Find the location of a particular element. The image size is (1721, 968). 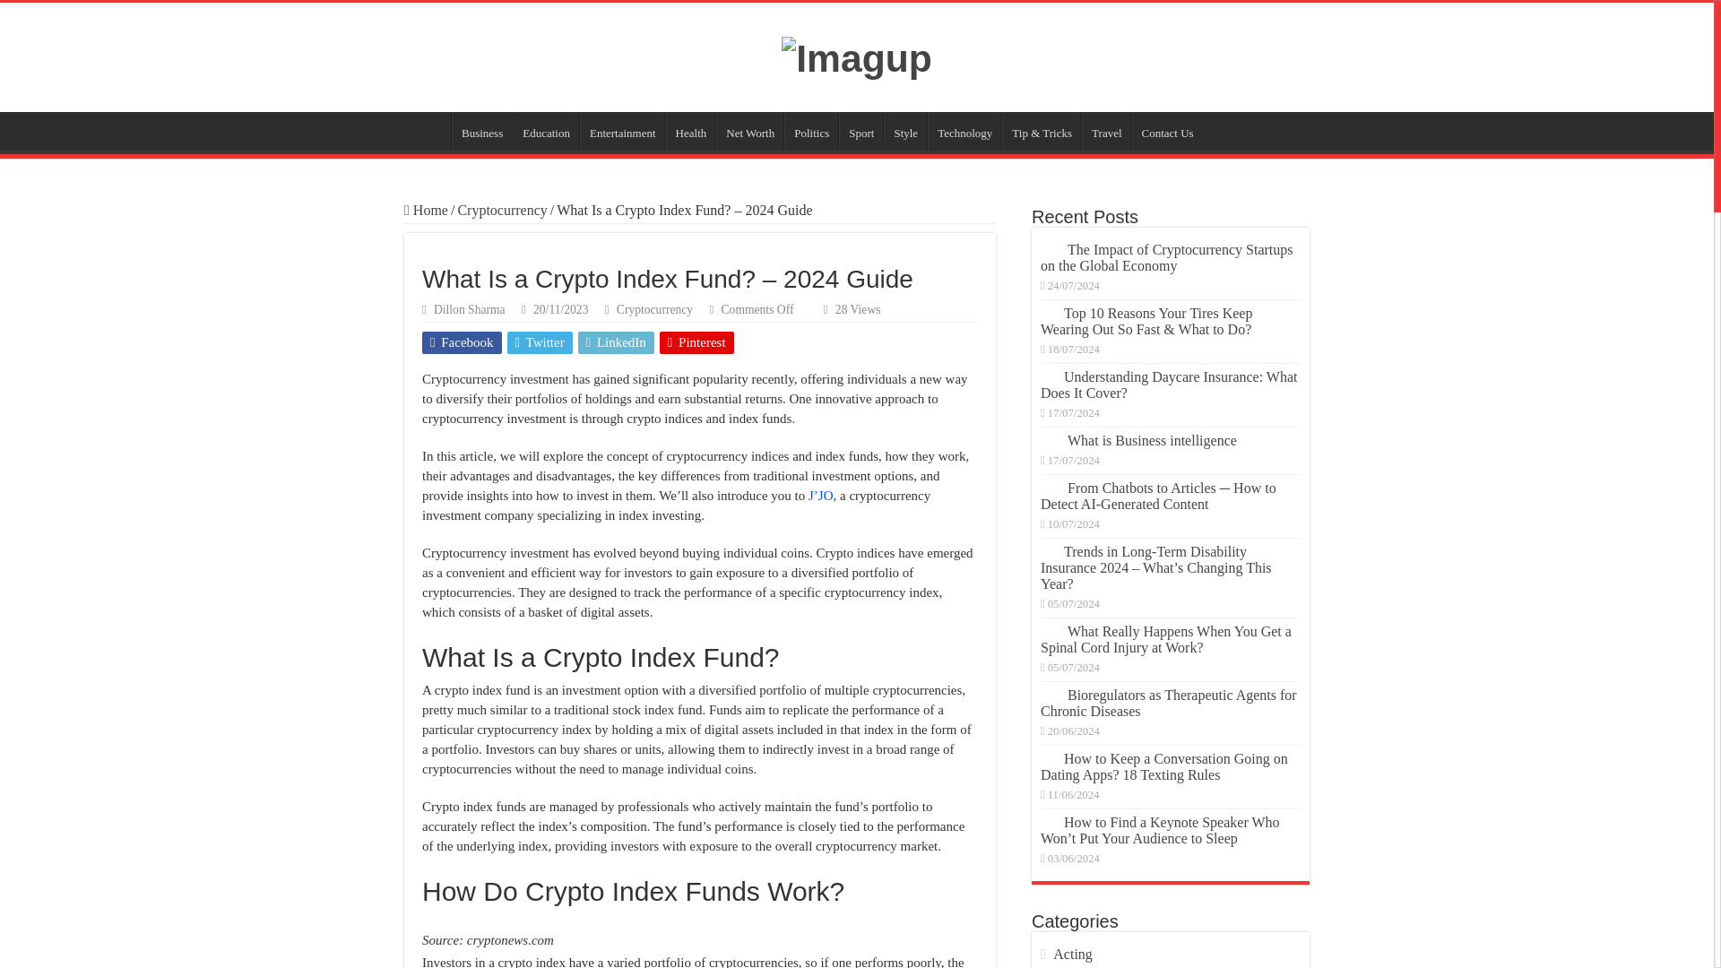

Pinterest is located at coordinates (696, 342).